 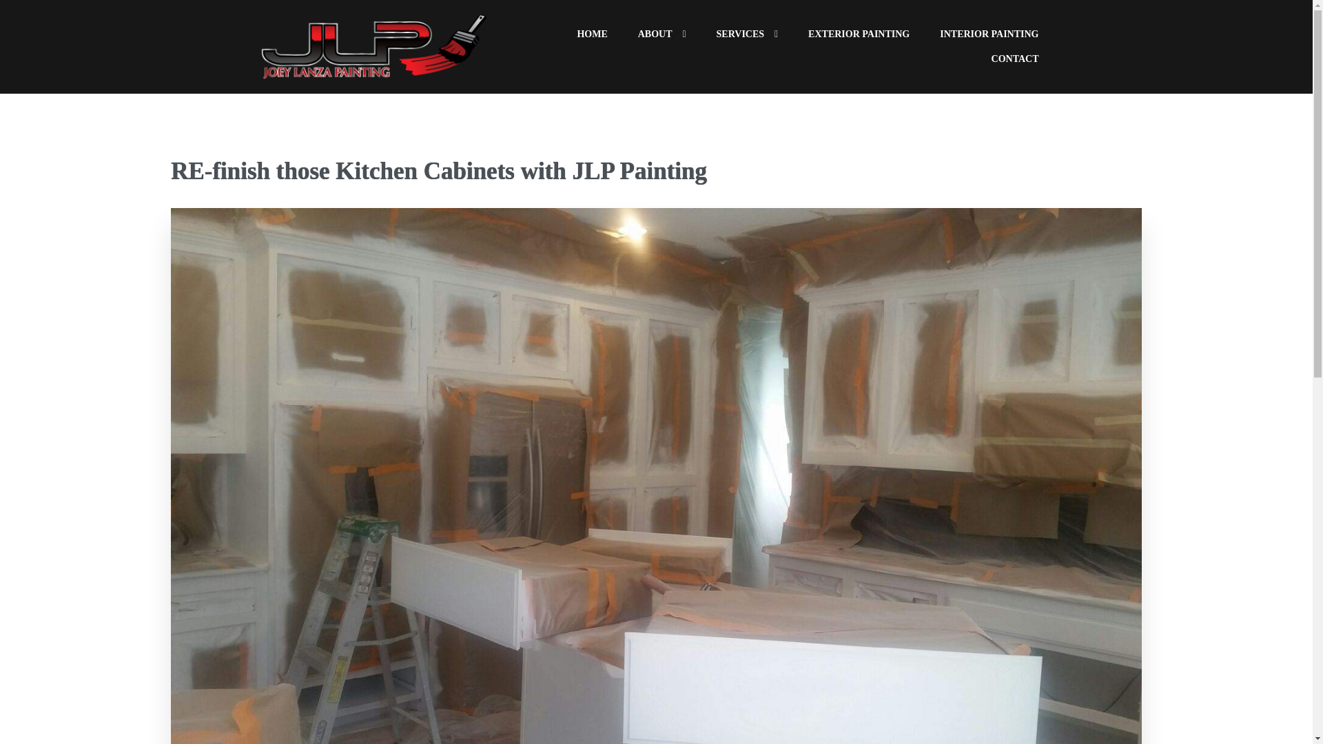 What do you see at coordinates (591, 34) in the screenshot?
I see `HOME` at bounding box center [591, 34].